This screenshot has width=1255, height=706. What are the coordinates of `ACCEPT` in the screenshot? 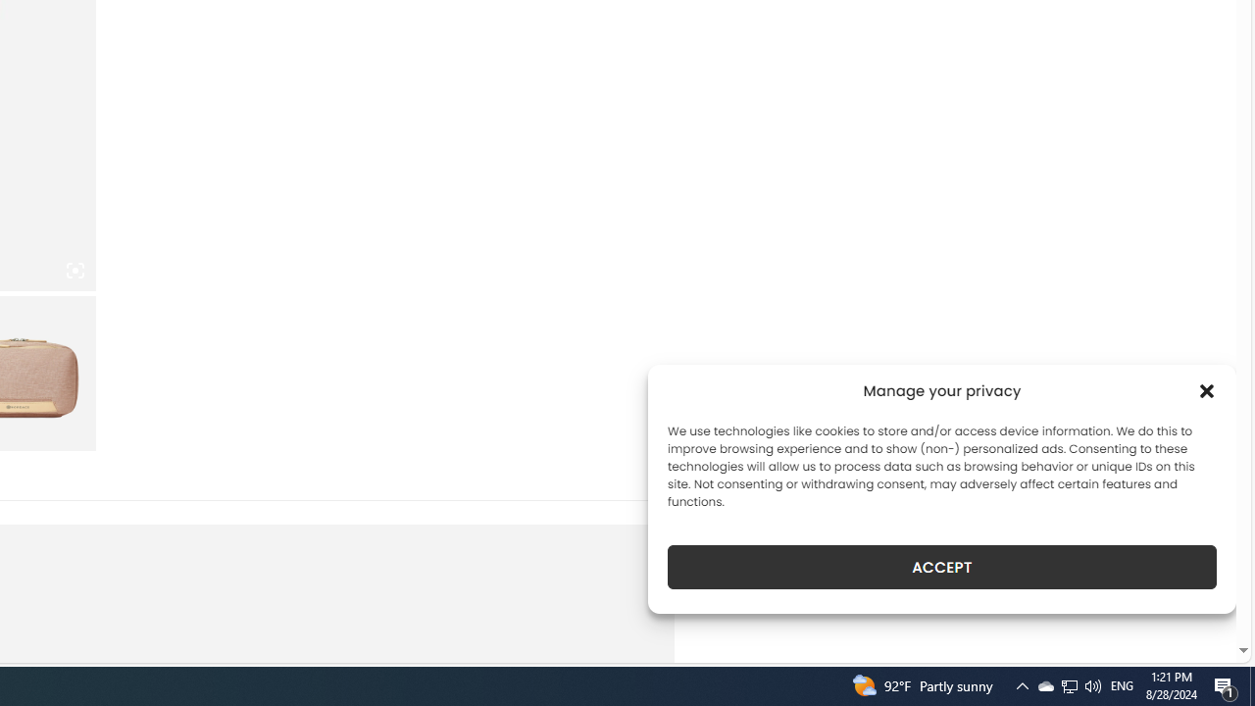 It's located at (941, 567).